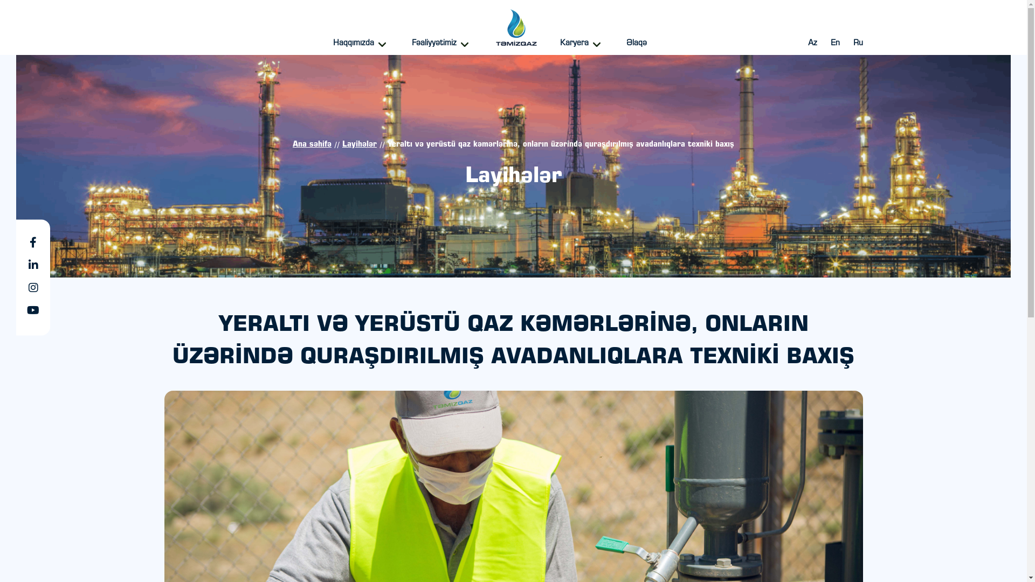 The height and width of the screenshot is (582, 1035). Describe the element at coordinates (834, 44) in the screenshot. I see `En` at that location.